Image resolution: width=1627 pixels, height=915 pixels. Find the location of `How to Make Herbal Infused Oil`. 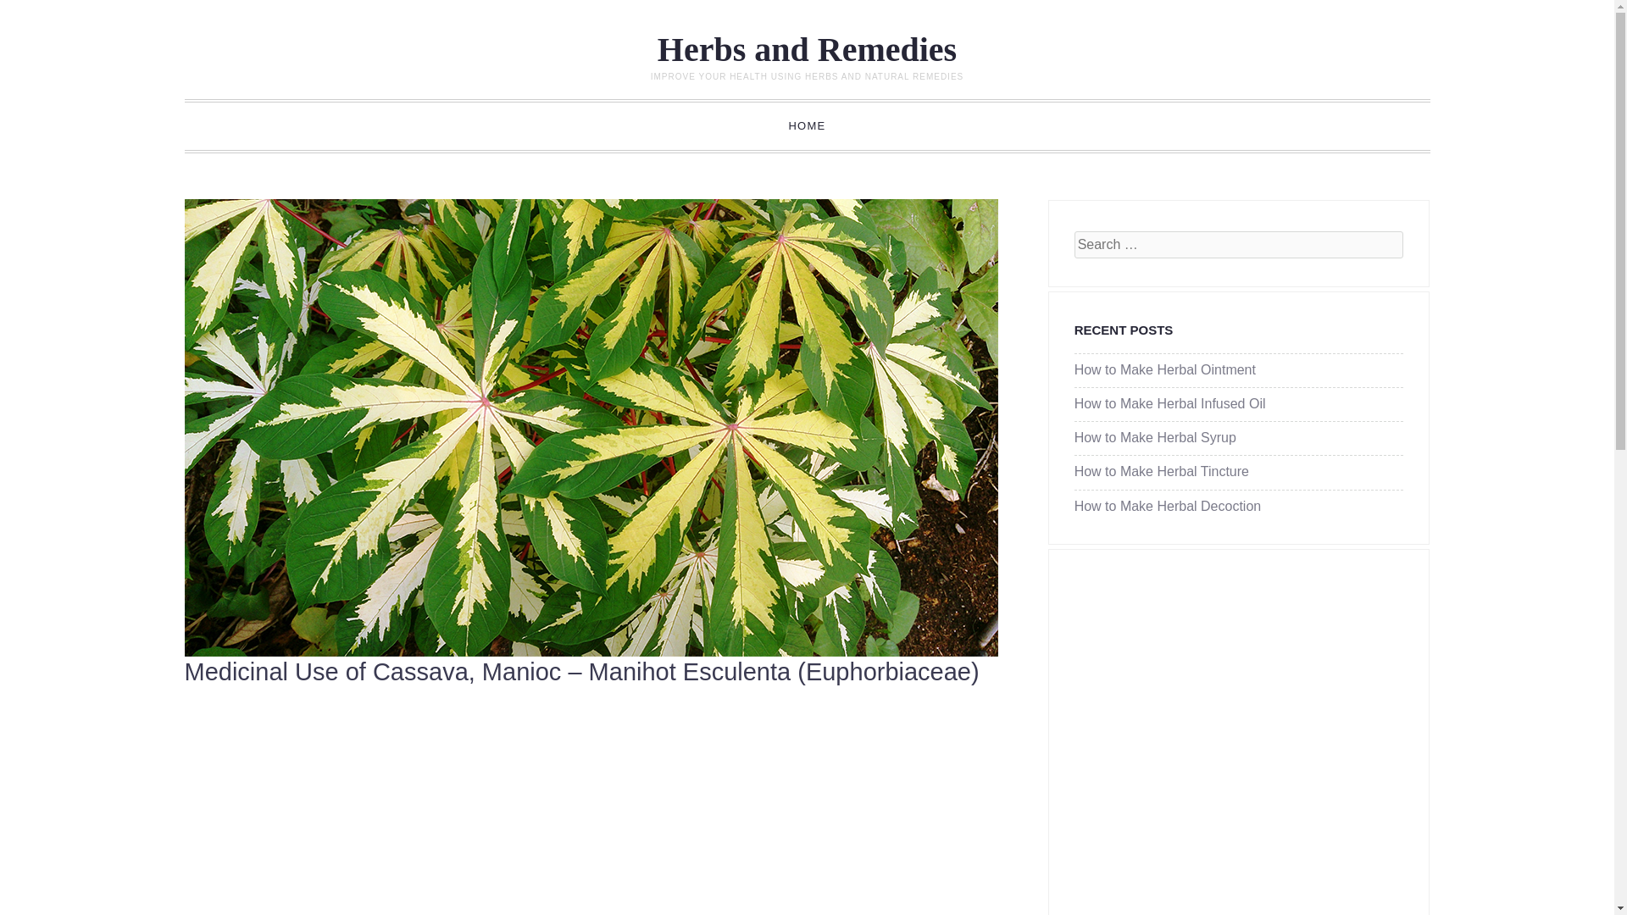

How to Make Herbal Infused Oil is located at coordinates (1169, 403).